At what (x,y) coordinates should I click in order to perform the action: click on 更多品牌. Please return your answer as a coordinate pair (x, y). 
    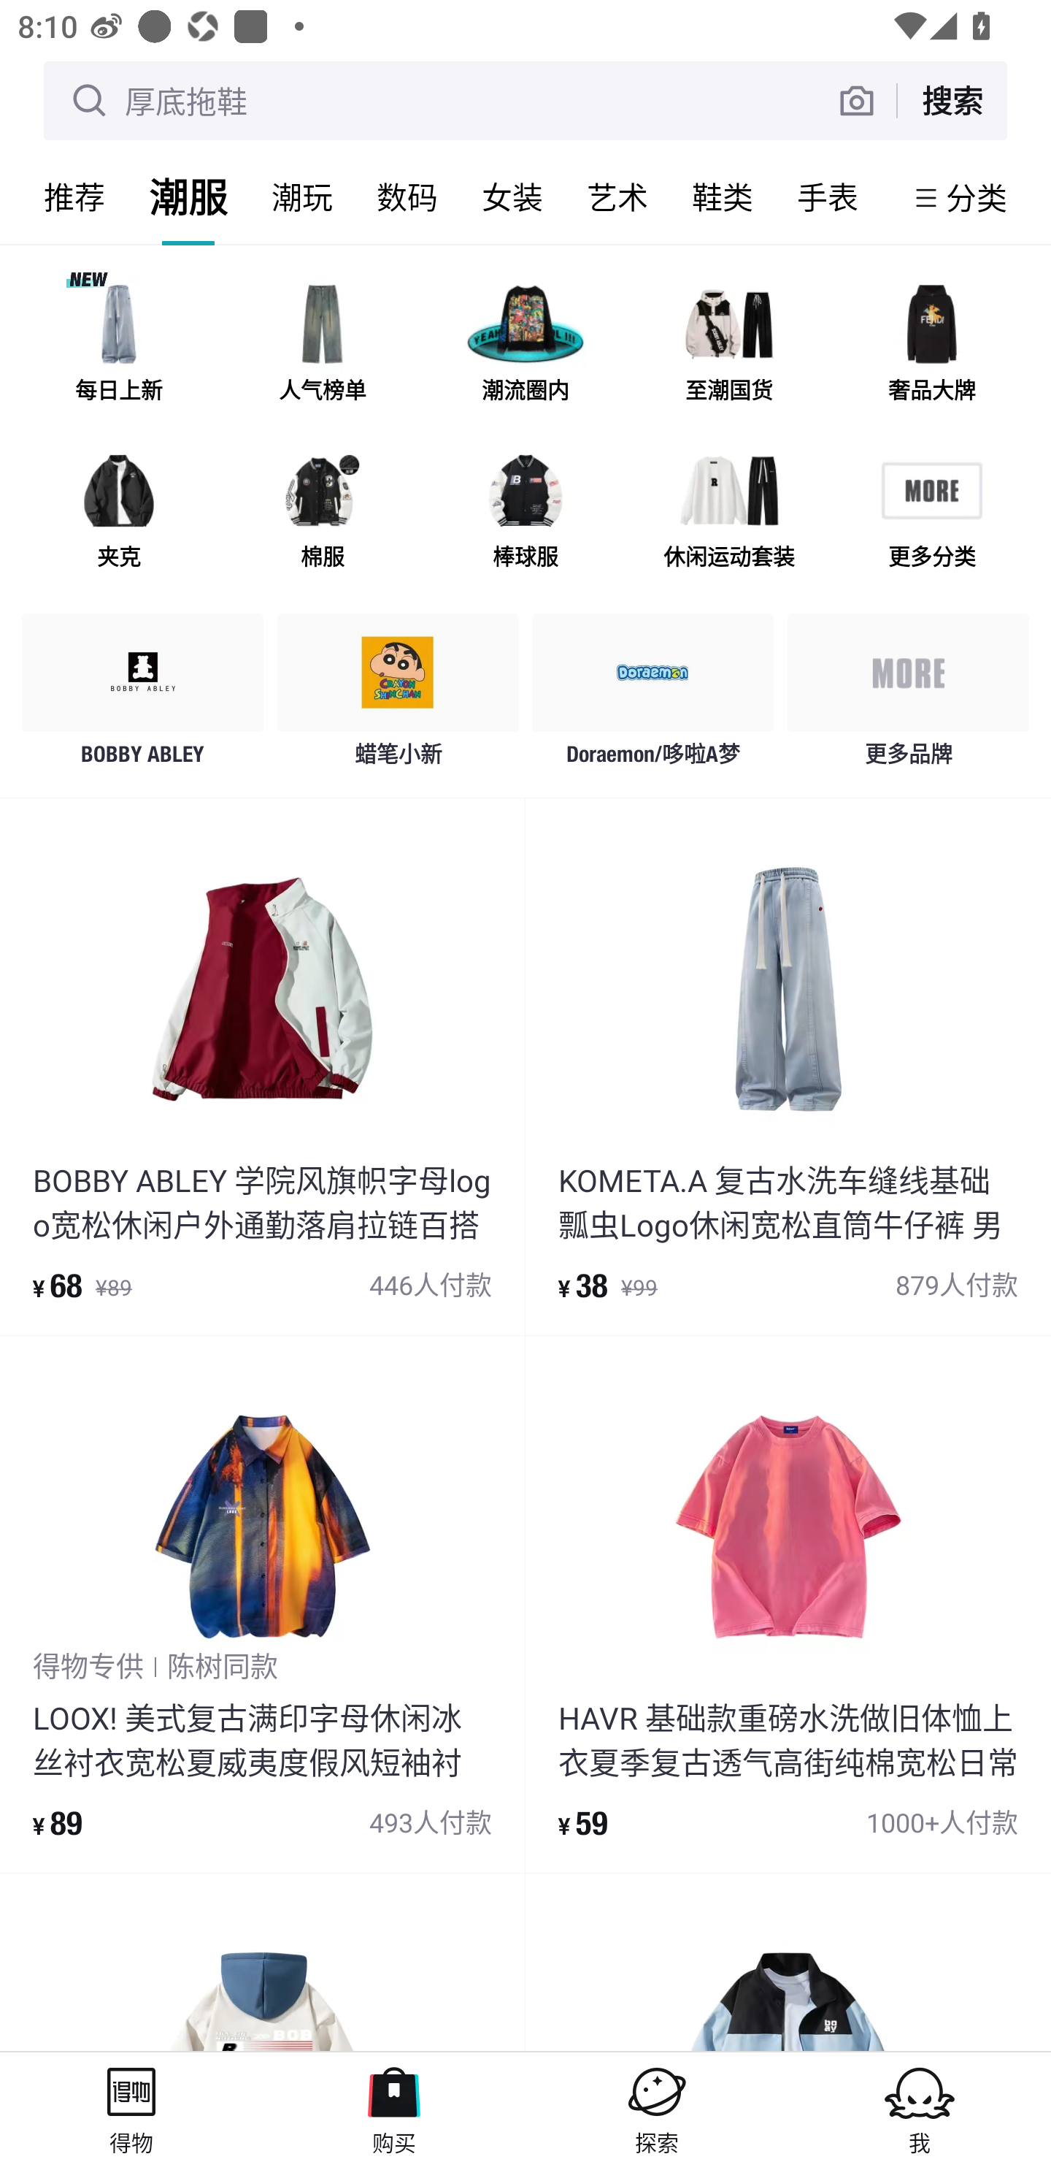
    Looking at the image, I should click on (908, 697).